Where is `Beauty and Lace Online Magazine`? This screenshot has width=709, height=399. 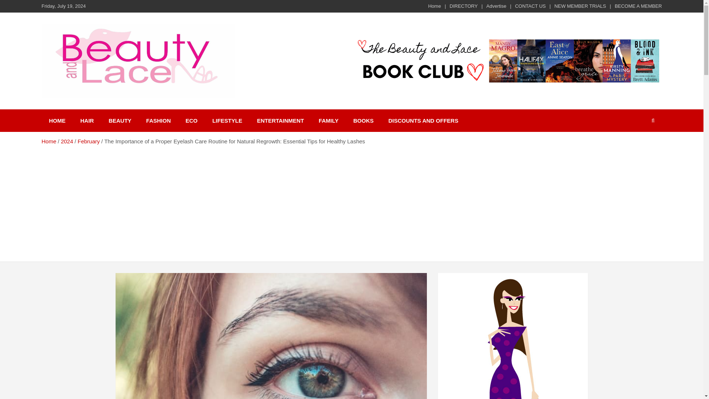 Beauty and Lace Online Magazine is located at coordinates (125, 117).